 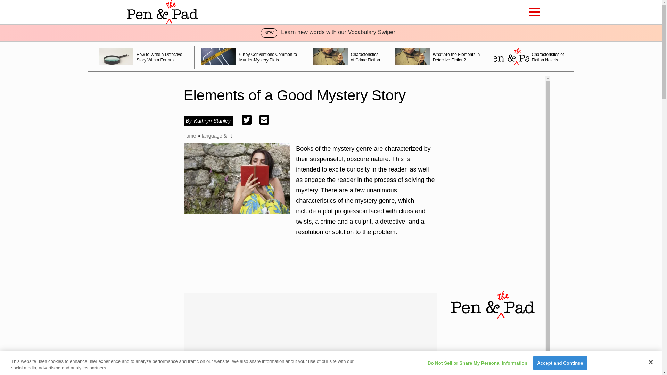 What do you see at coordinates (250, 57) in the screenshot?
I see `6 Key Conventions Common to Murder-Mystery Plots` at bounding box center [250, 57].